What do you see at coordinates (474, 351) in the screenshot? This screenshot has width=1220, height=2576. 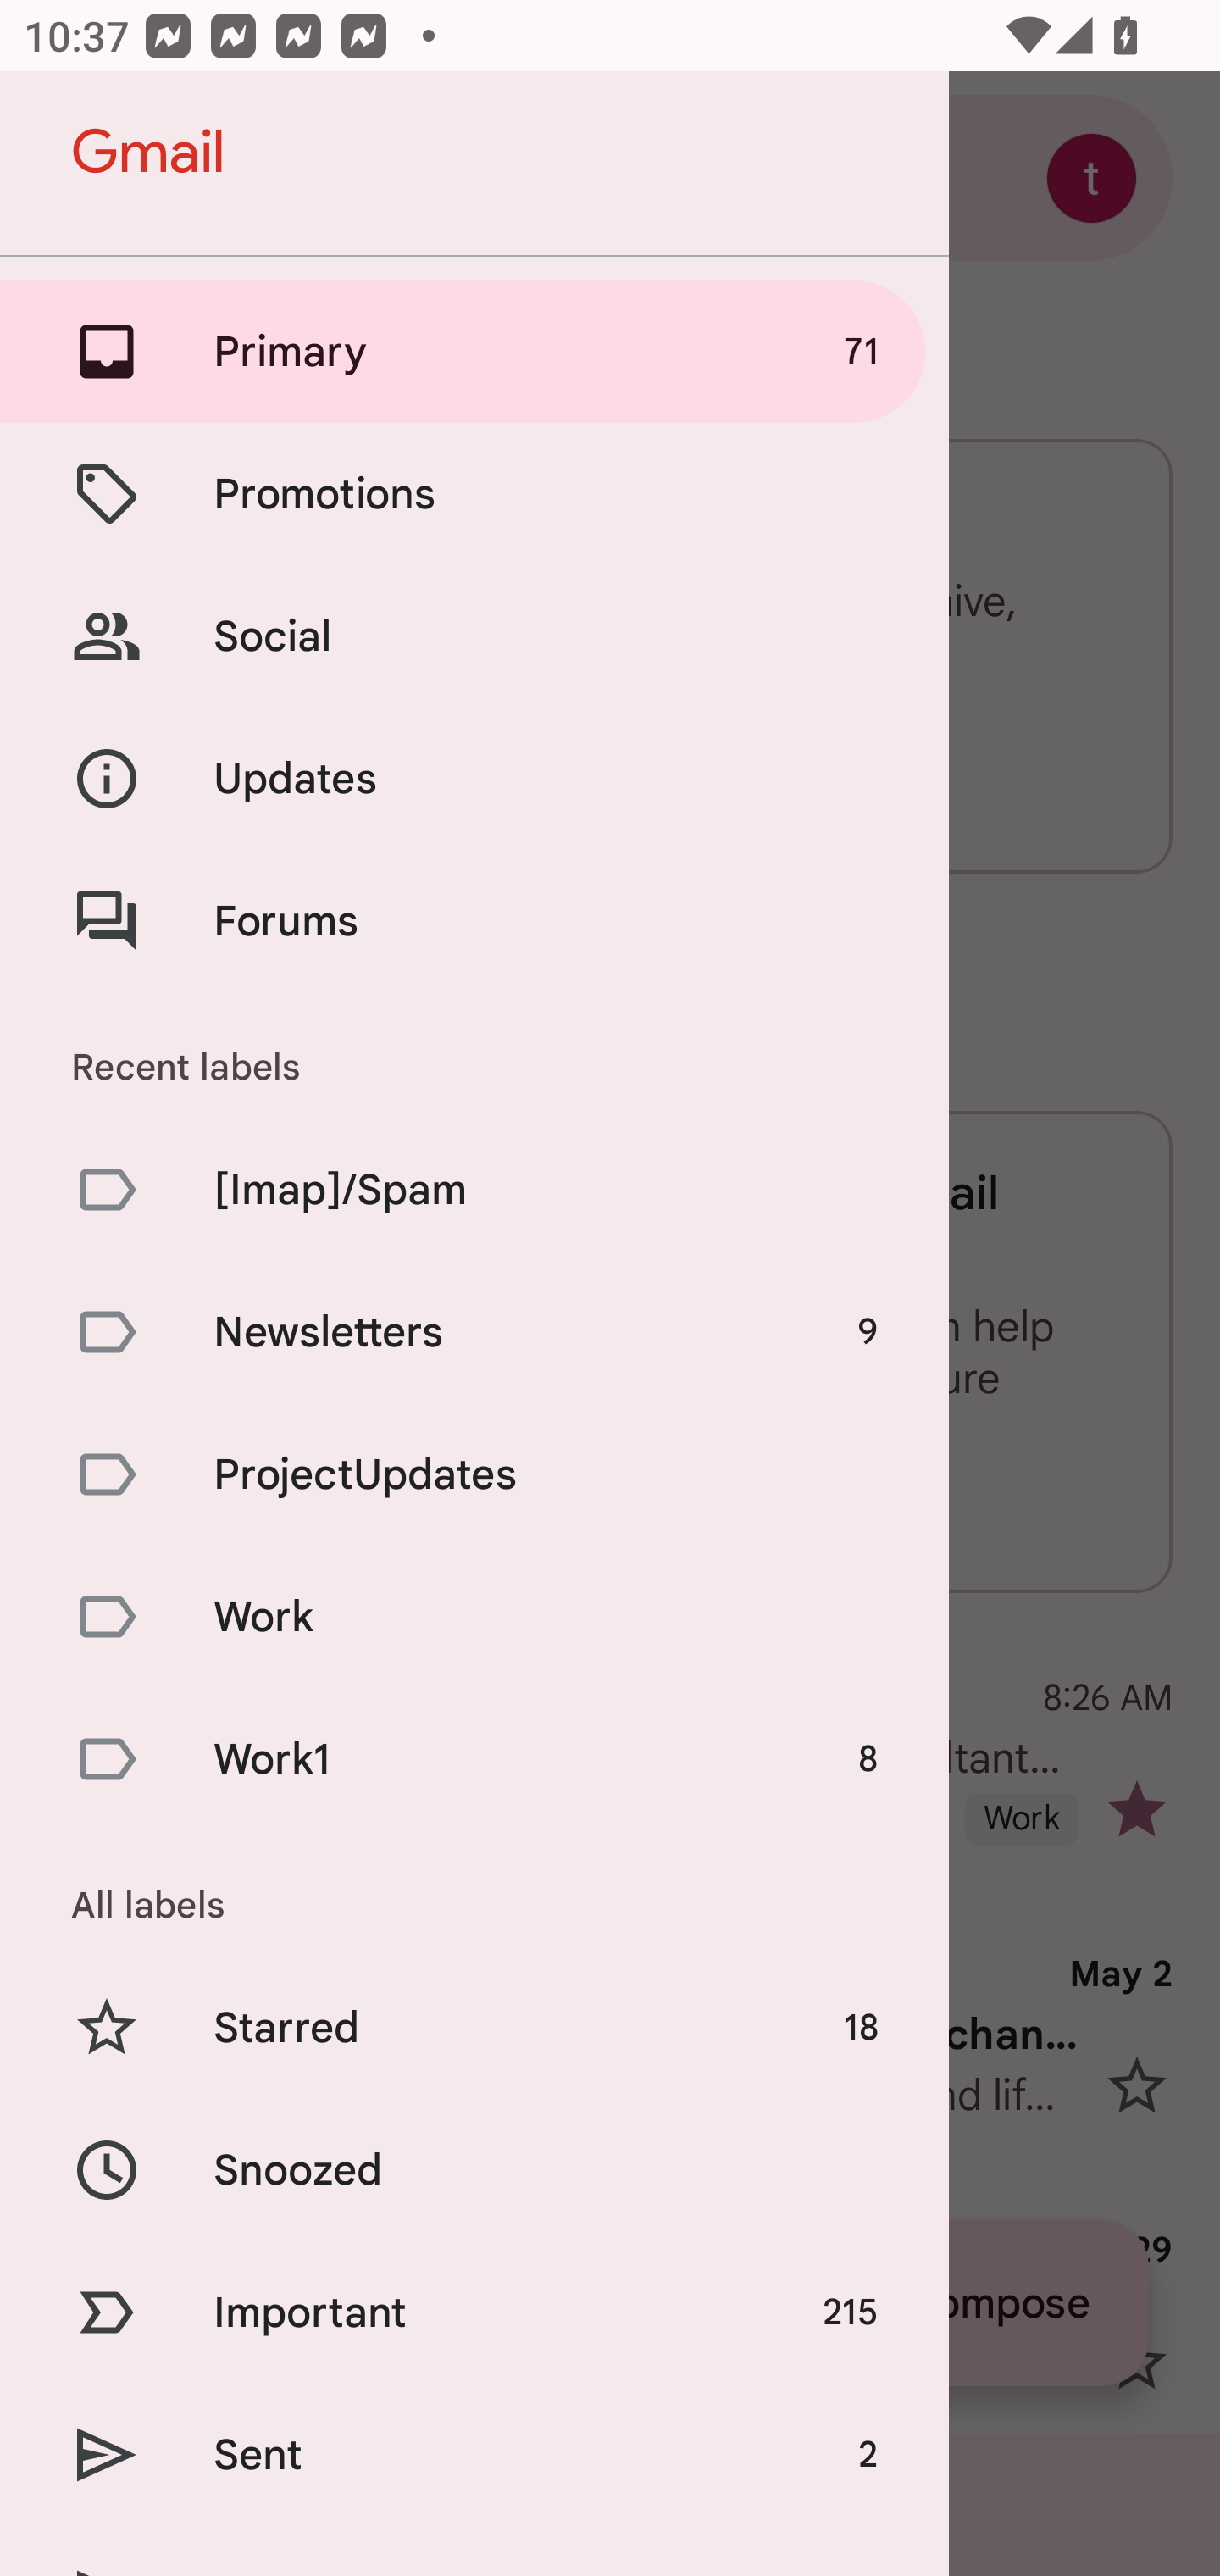 I see `Primary 71` at bounding box center [474, 351].